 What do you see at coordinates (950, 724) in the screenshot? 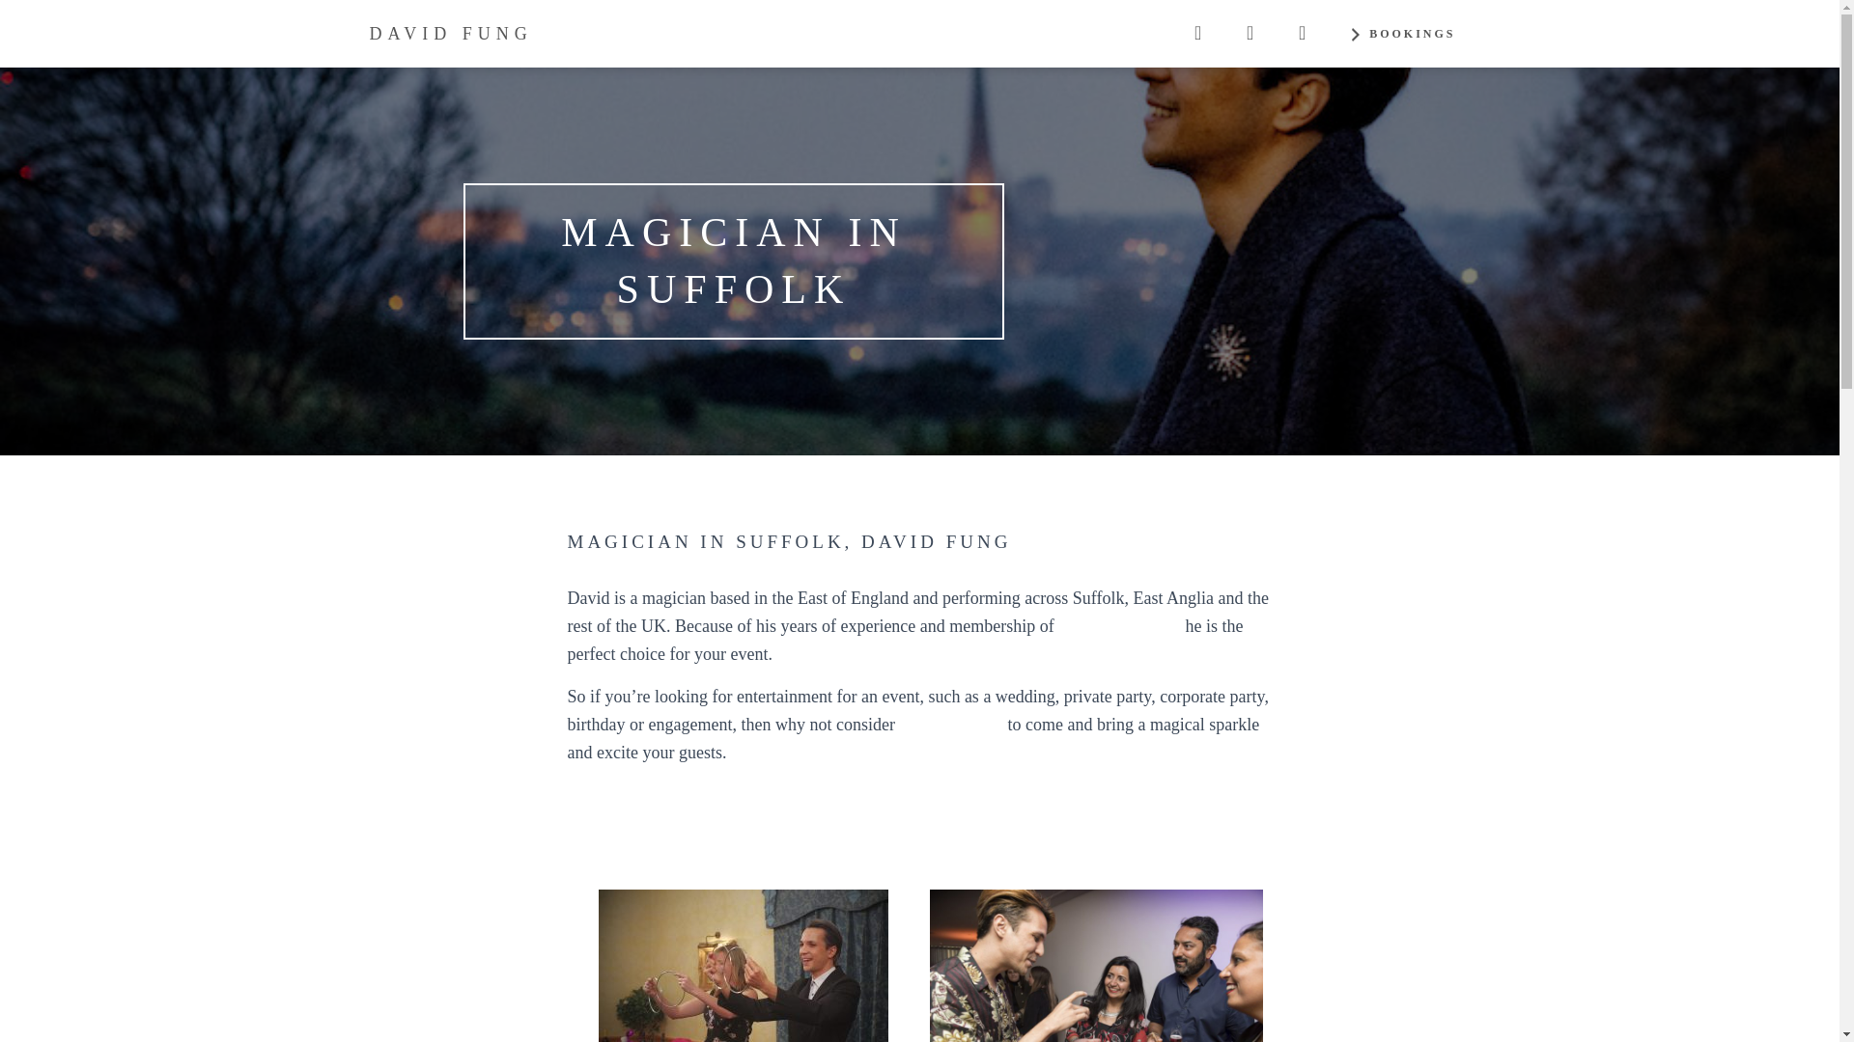
I see `booking David` at bounding box center [950, 724].